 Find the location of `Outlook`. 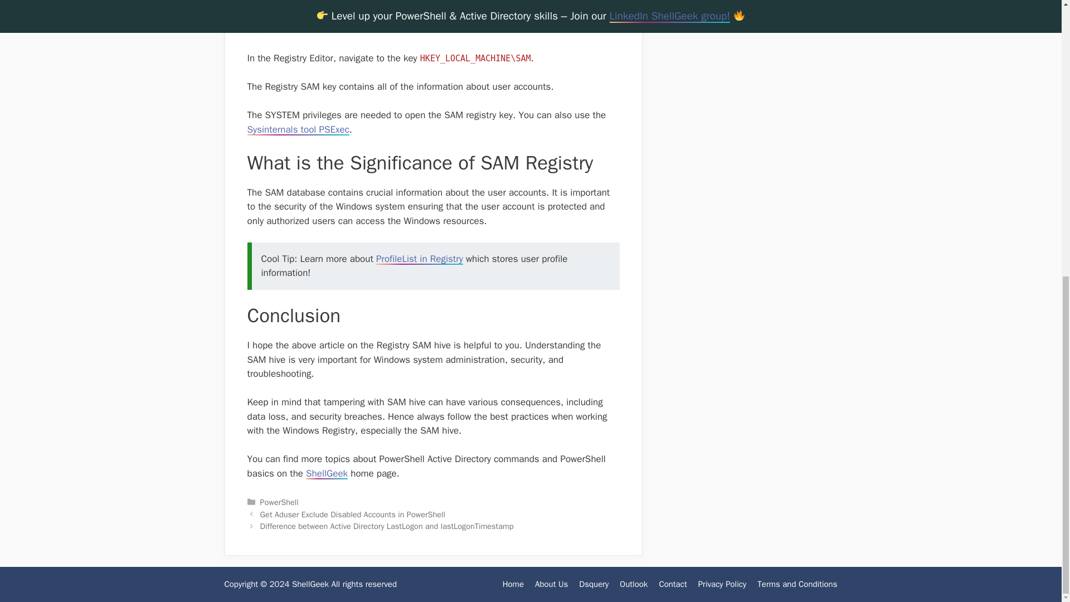

Outlook is located at coordinates (633, 584).